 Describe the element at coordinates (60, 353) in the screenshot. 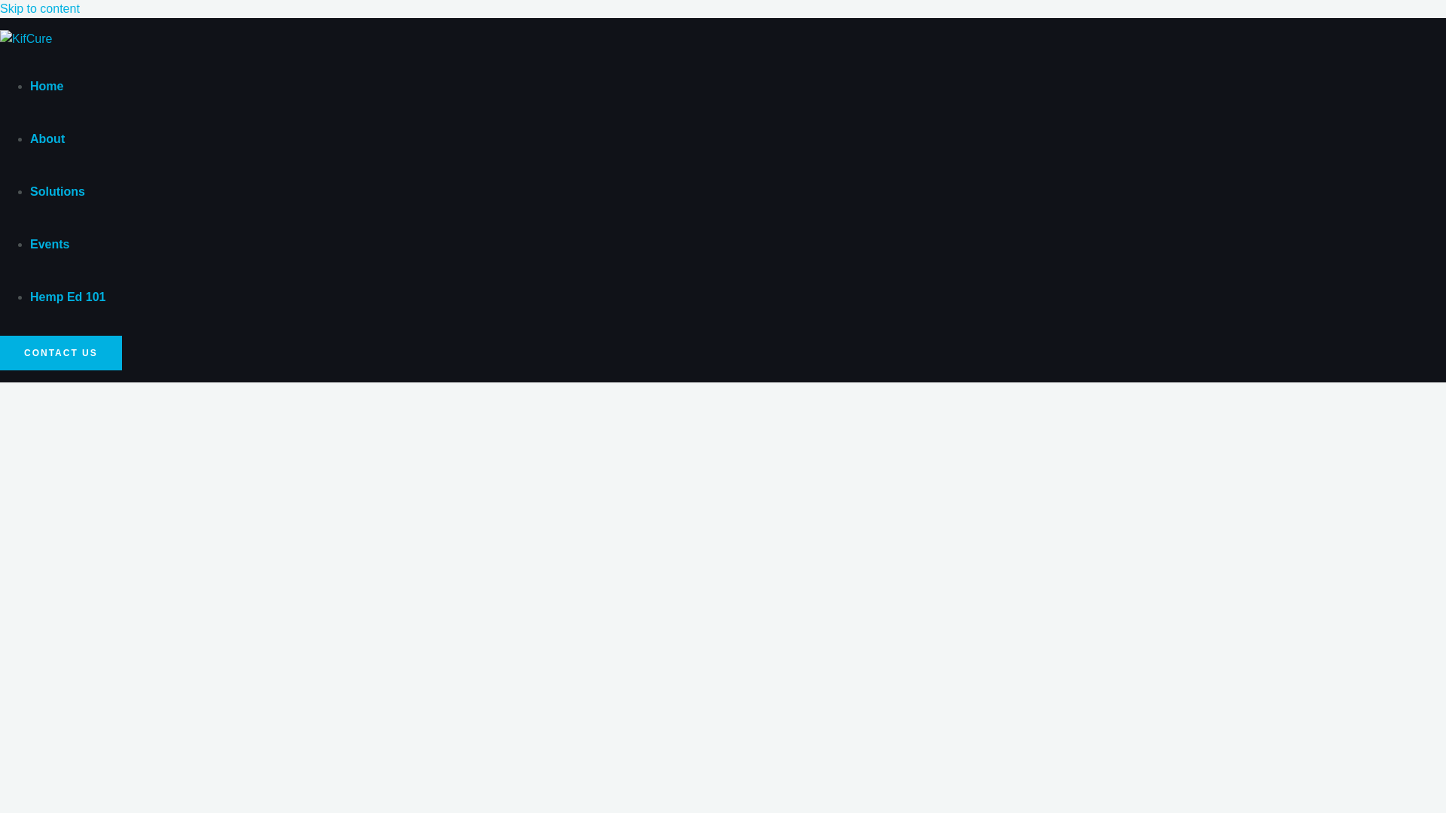

I see `CONTACT US` at that location.